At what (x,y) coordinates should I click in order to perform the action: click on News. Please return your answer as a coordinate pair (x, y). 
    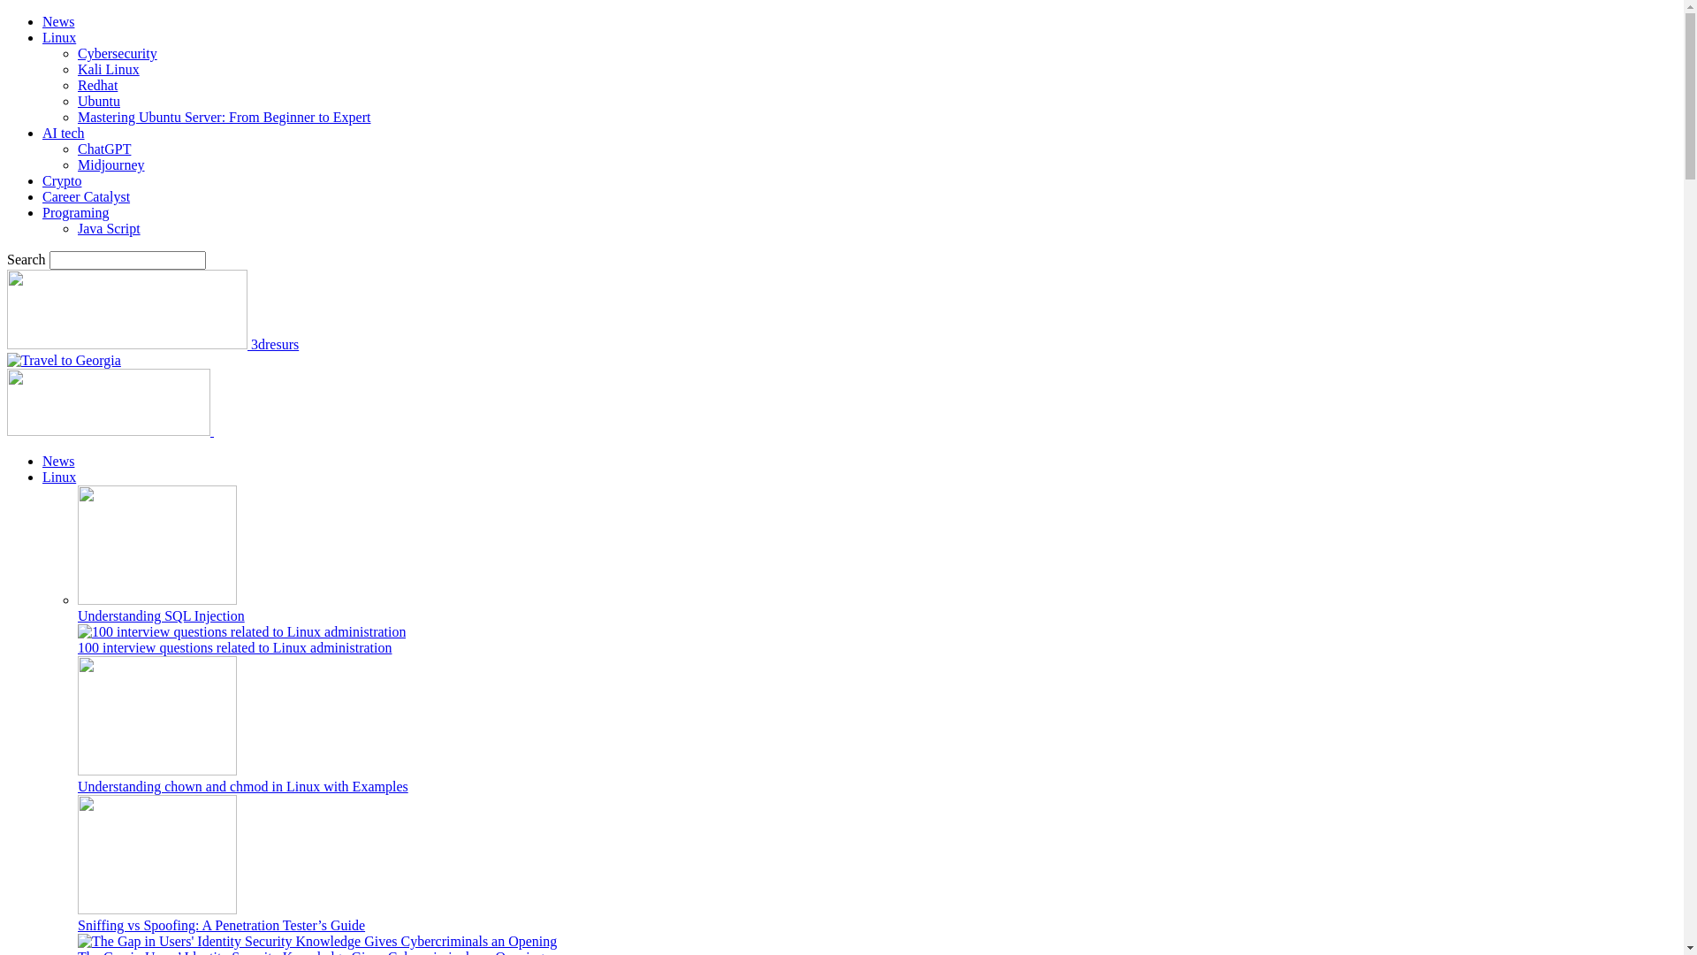
    Looking at the image, I should click on (58, 21).